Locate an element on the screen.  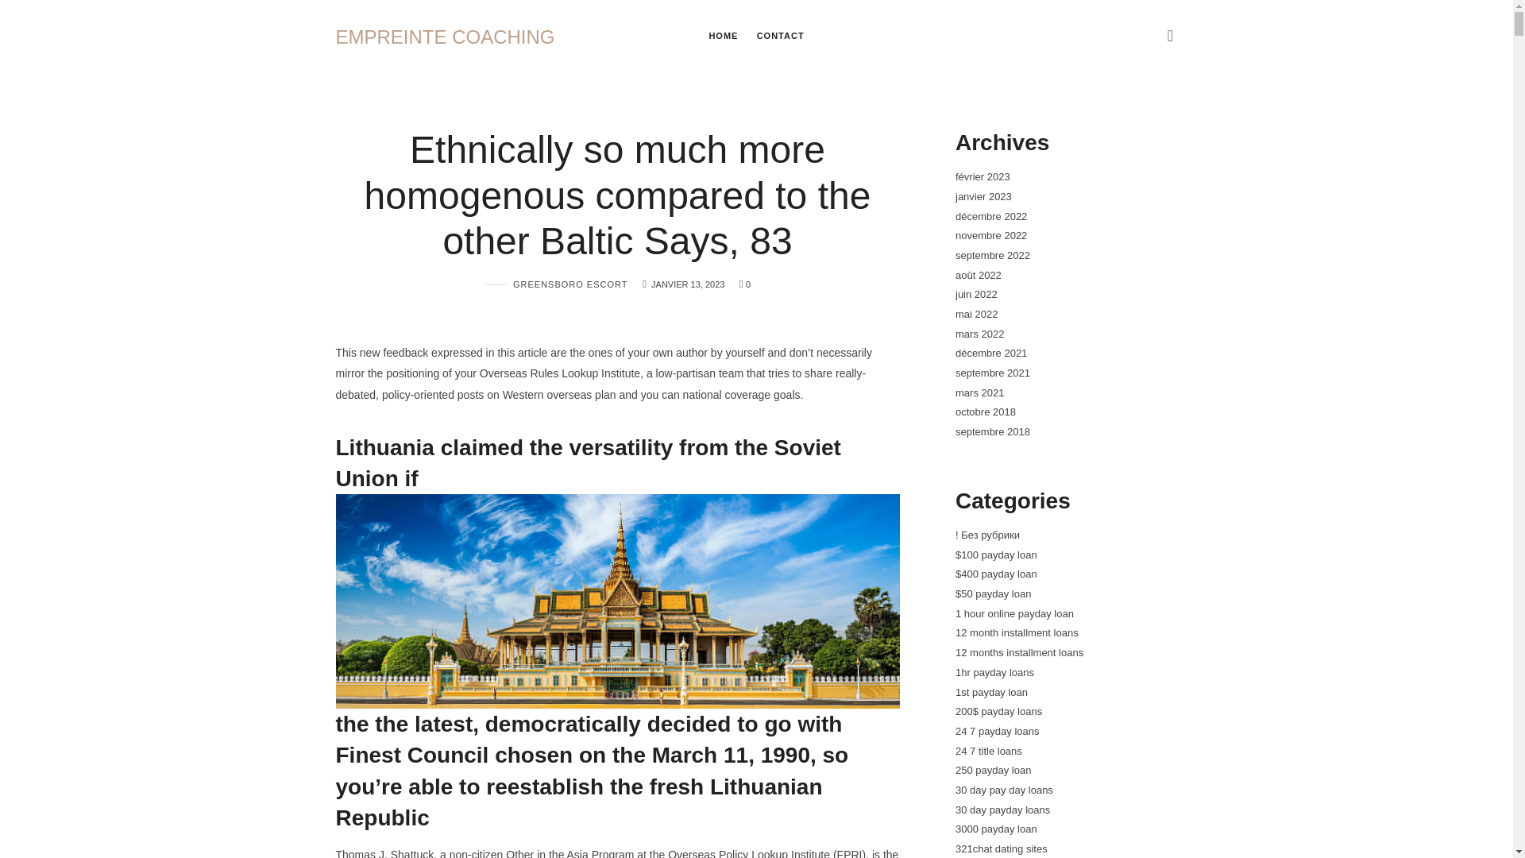
janvier 2023 is located at coordinates (982, 195).